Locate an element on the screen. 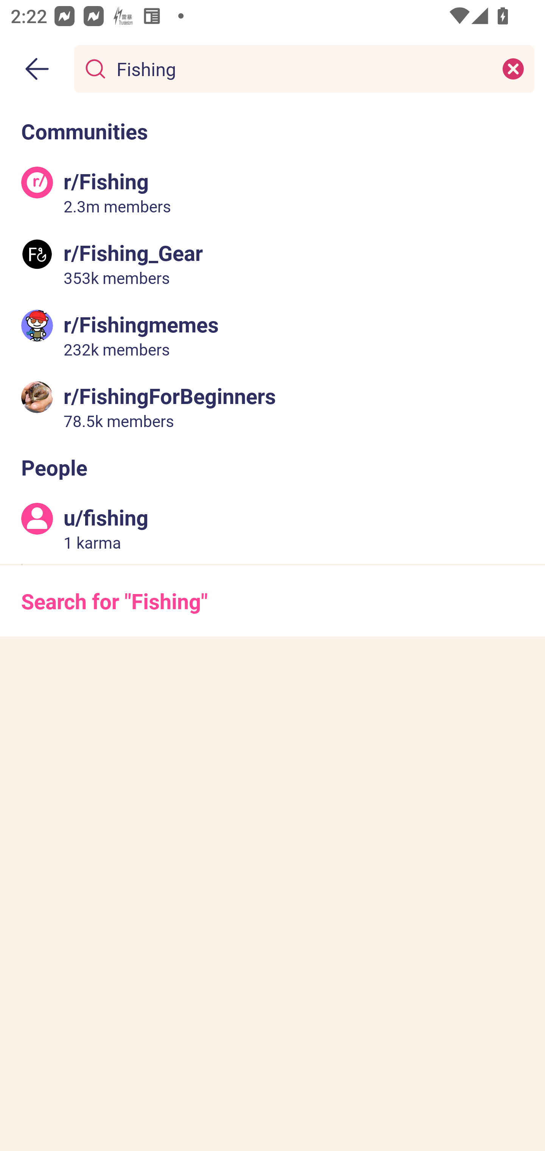 Image resolution: width=545 pixels, height=1151 pixels. Search for "Fishing" is located at coordinates (272, 600).